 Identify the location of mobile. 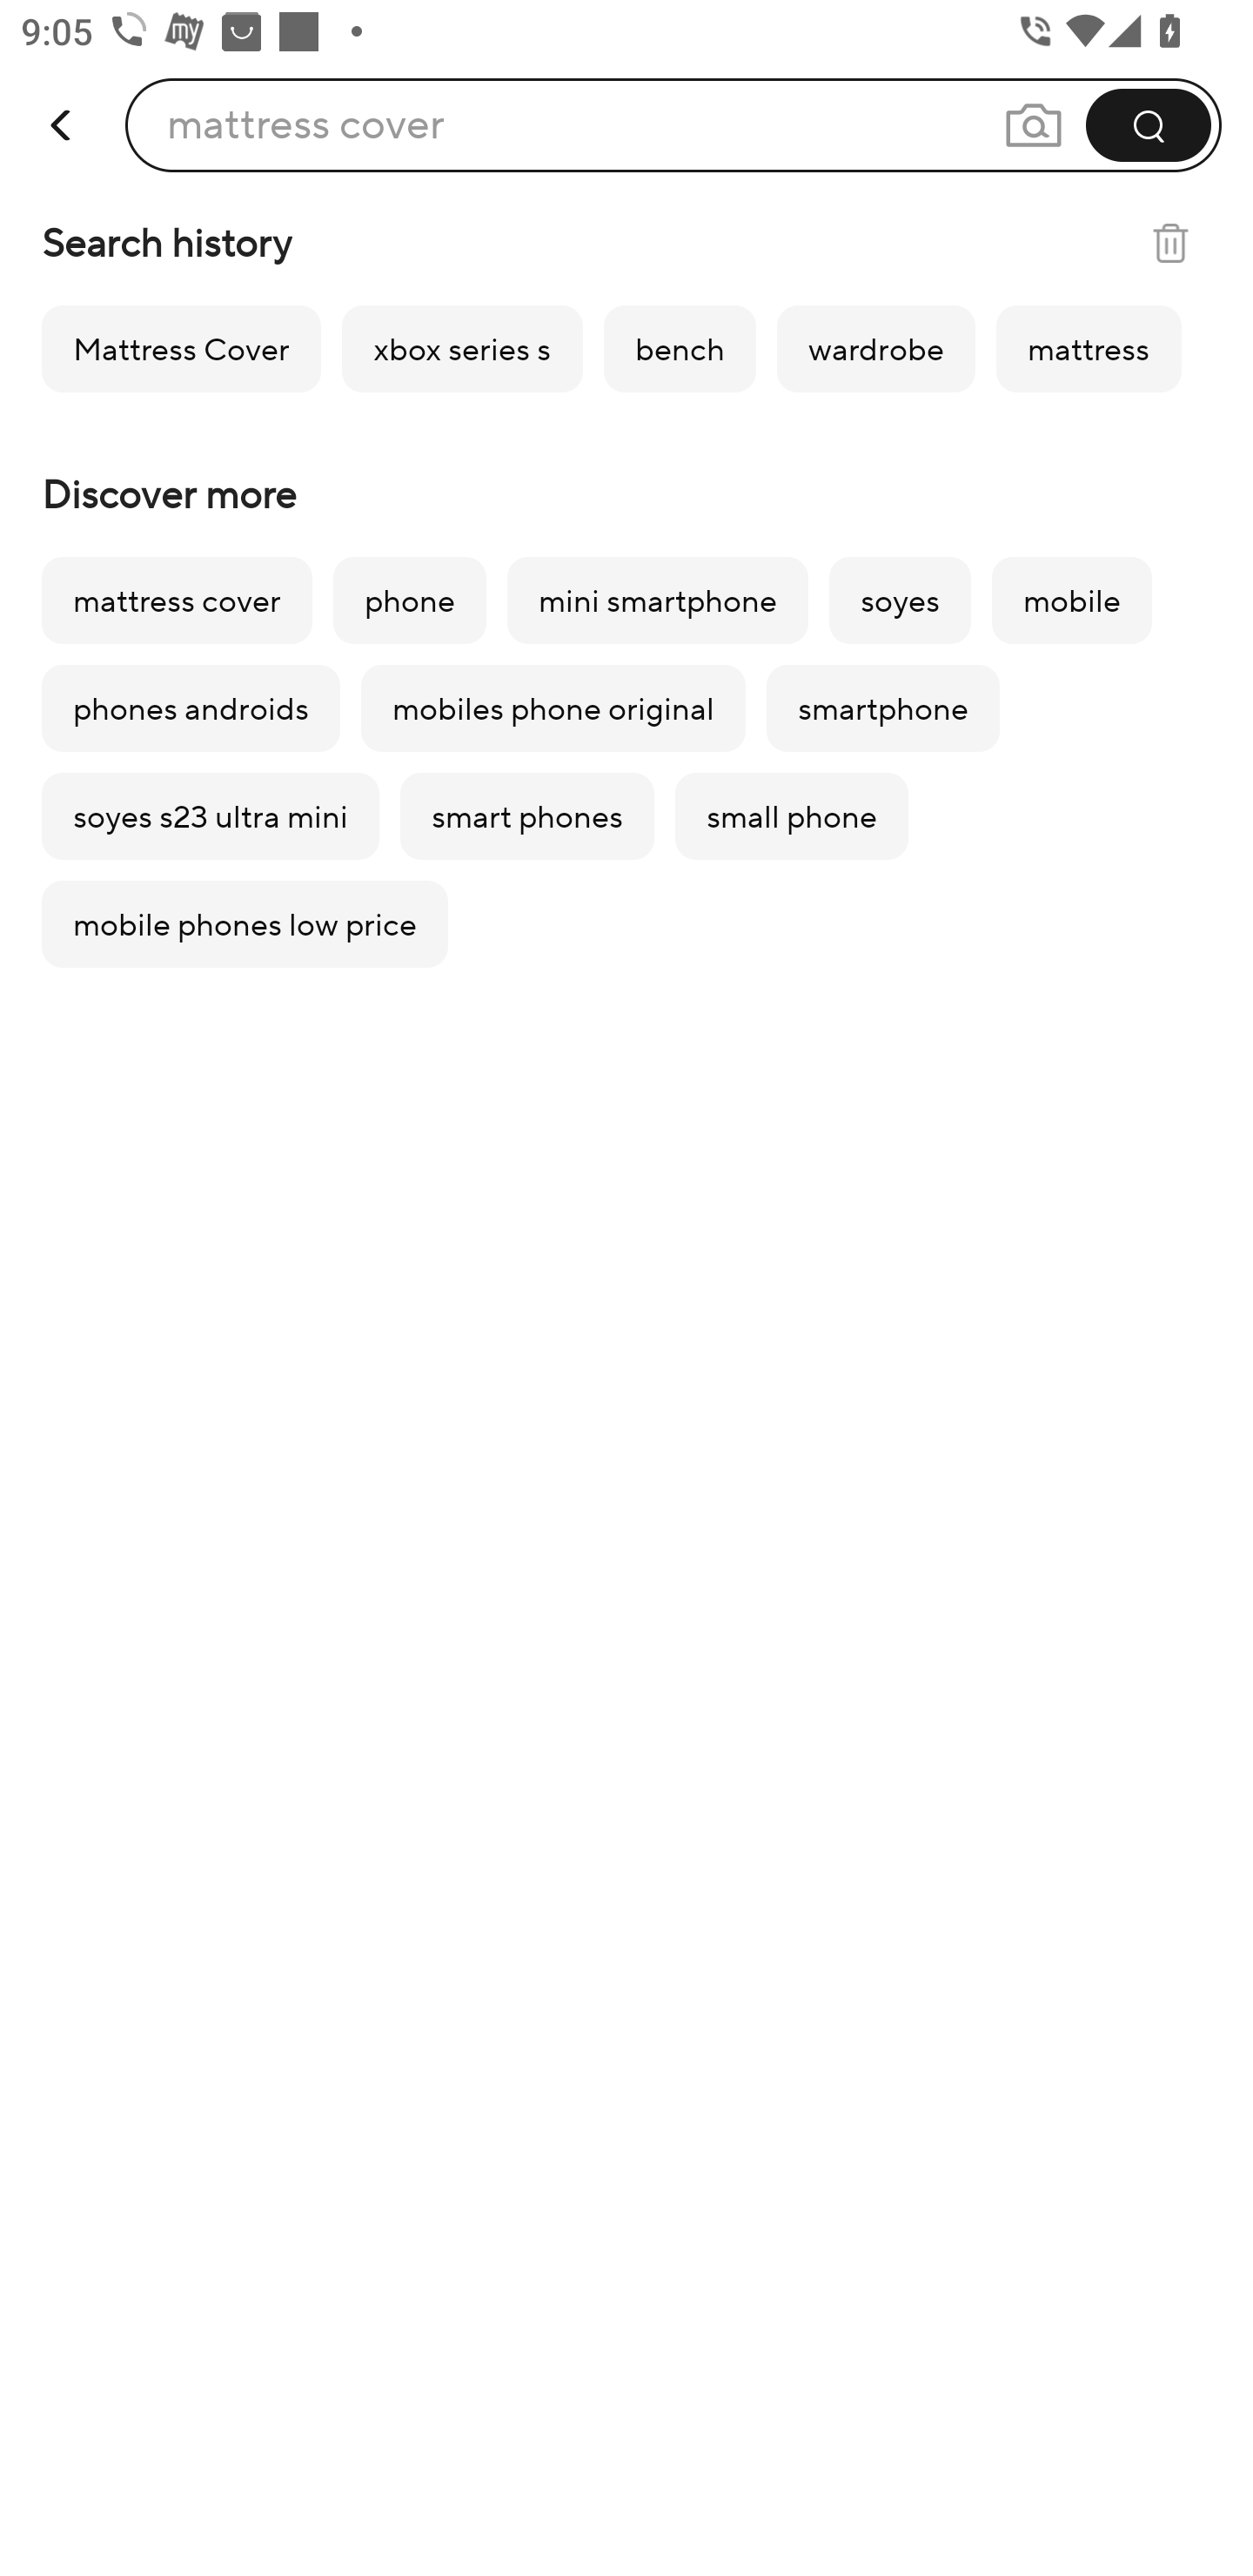
(1072, 600).